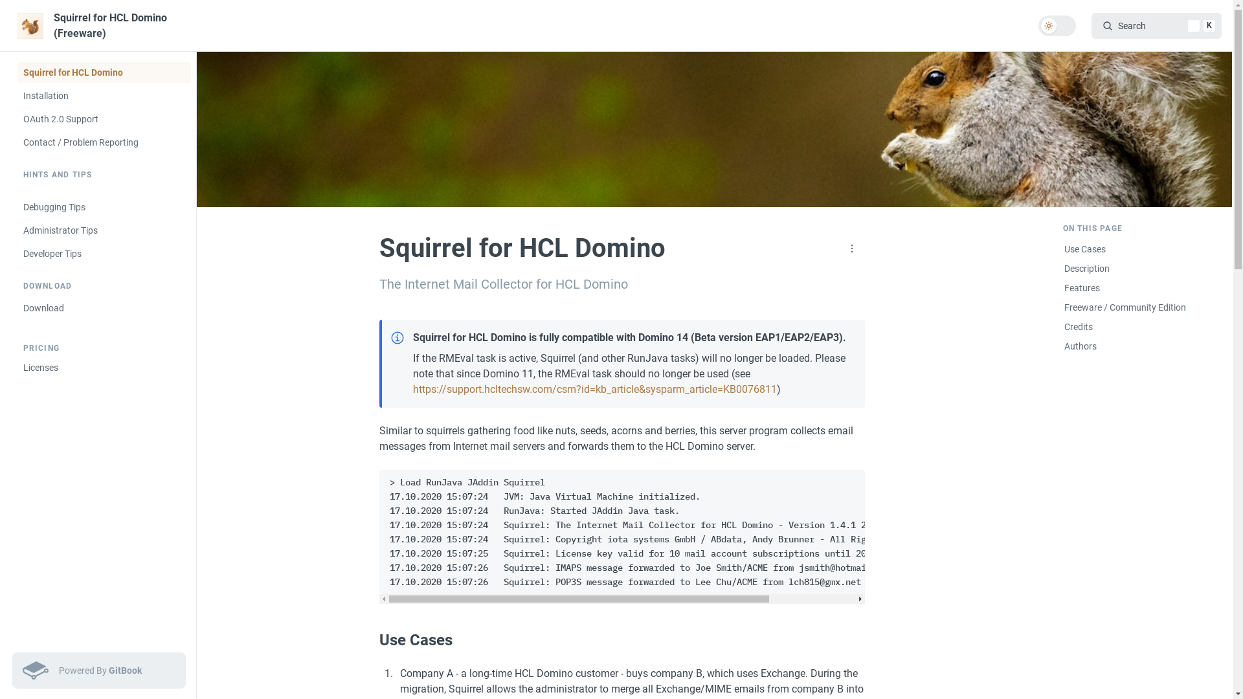 Image resolution: width=1243 pixels, height=699 pixels. What do you see at coordinates (104, 72) in the screenshot?
I see `Squirrel for HCL Domino` at bounding box center [104, 72].